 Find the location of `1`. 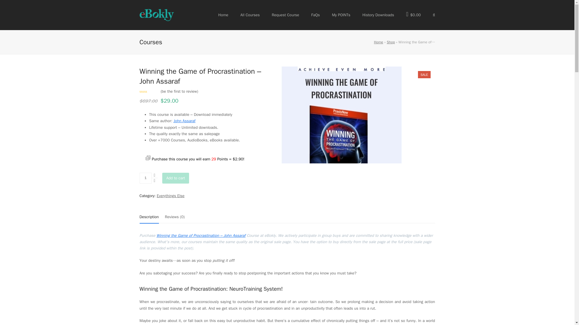

1 is located at coordinates (145, 178).